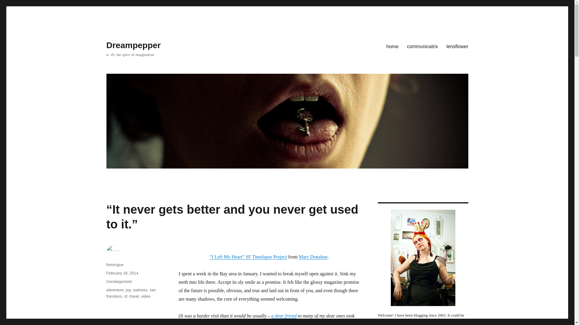 The height and width of the screenshot is (325, 579). What do you see at coordinates (131, 293) in the screenshot?
I see `san fransisco` at bounding box center [131, 293].